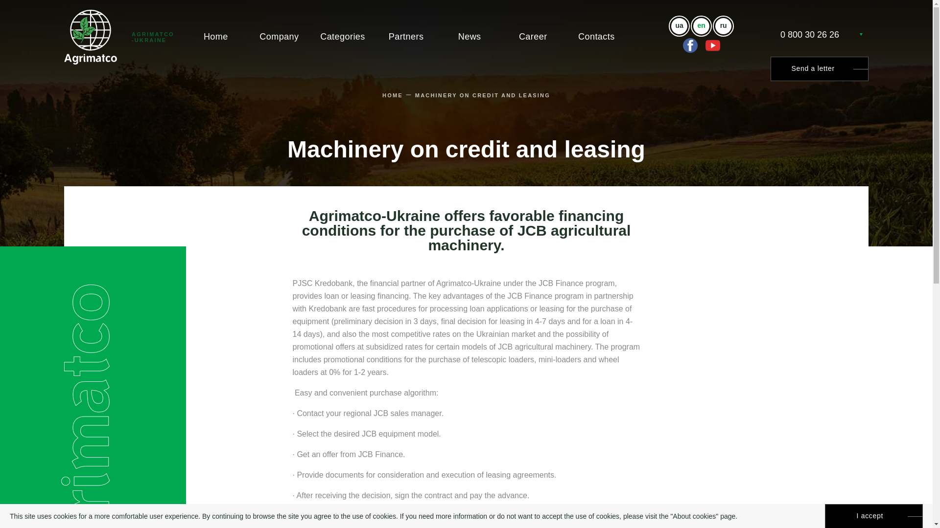 This screenshot has height=528, width=940. I want to click on logo, so click(90, 37).